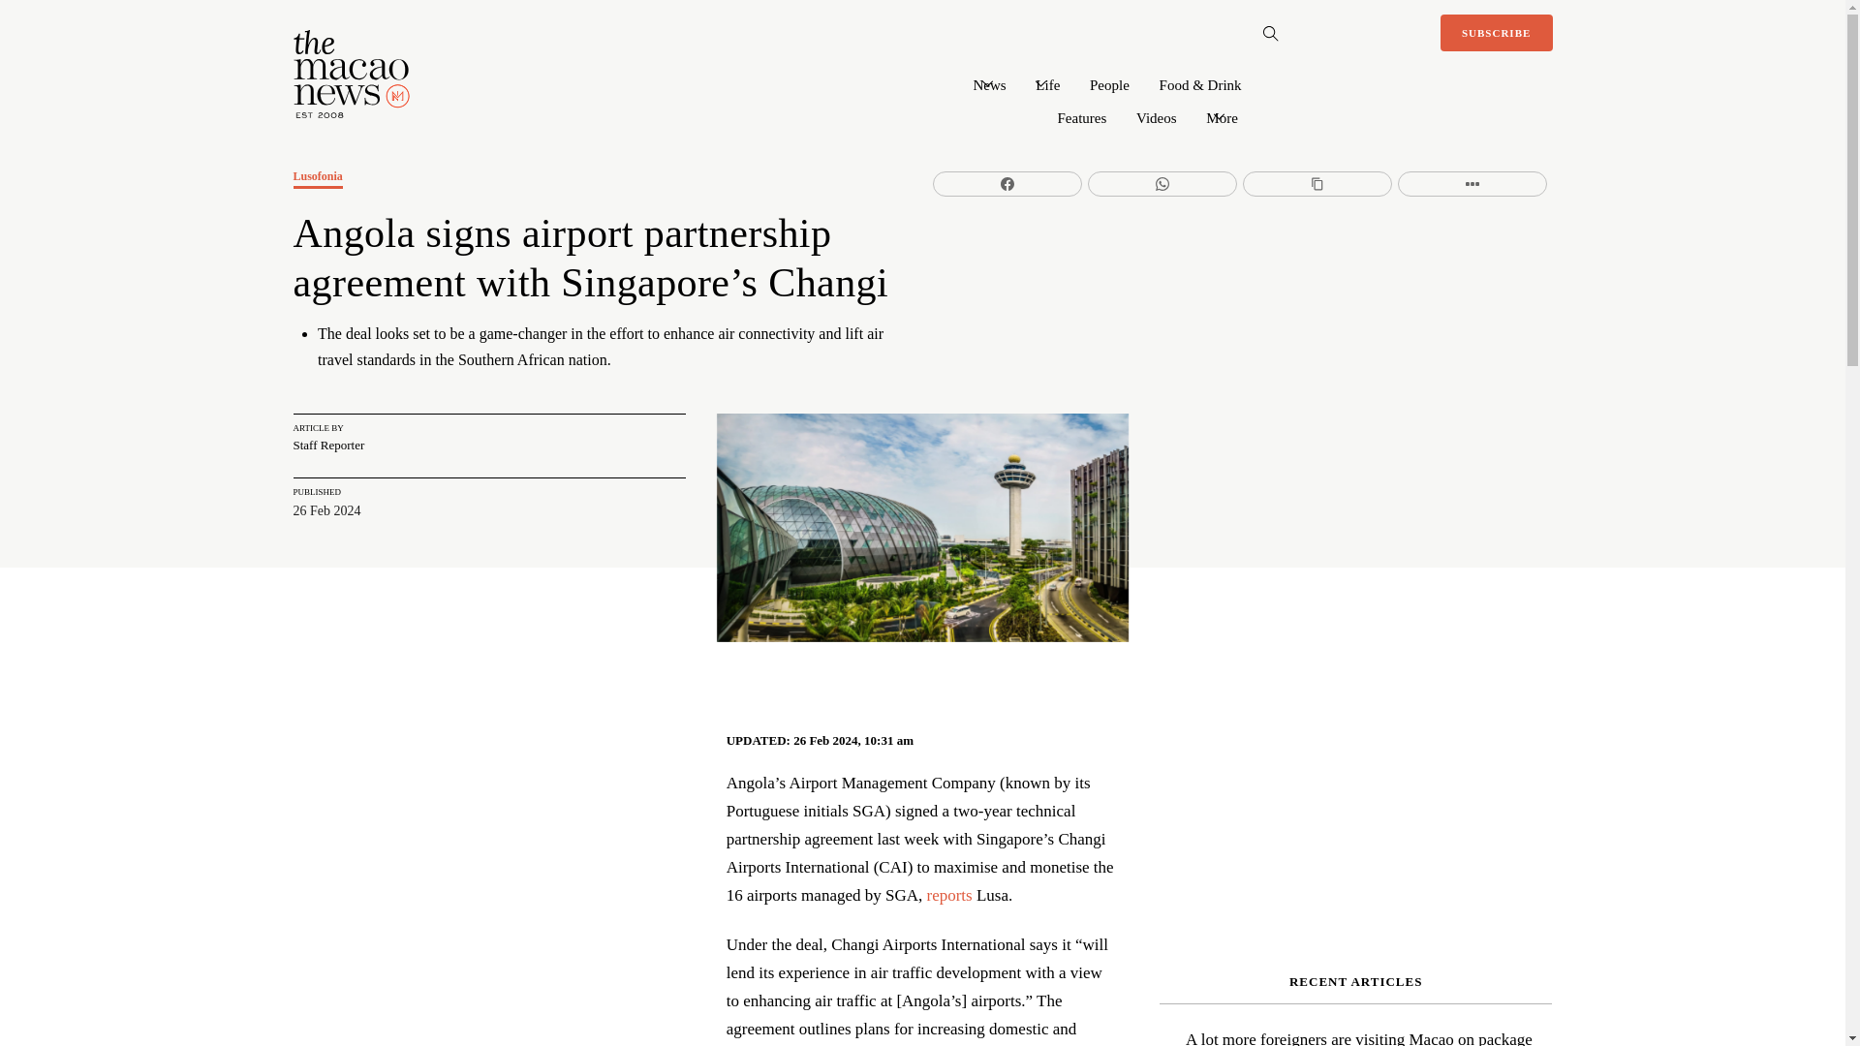 The image size is (1860, 1046). Describe the element at coordinates (1007, 184) in the screenshot. I see `Share on Facebook` at that location.